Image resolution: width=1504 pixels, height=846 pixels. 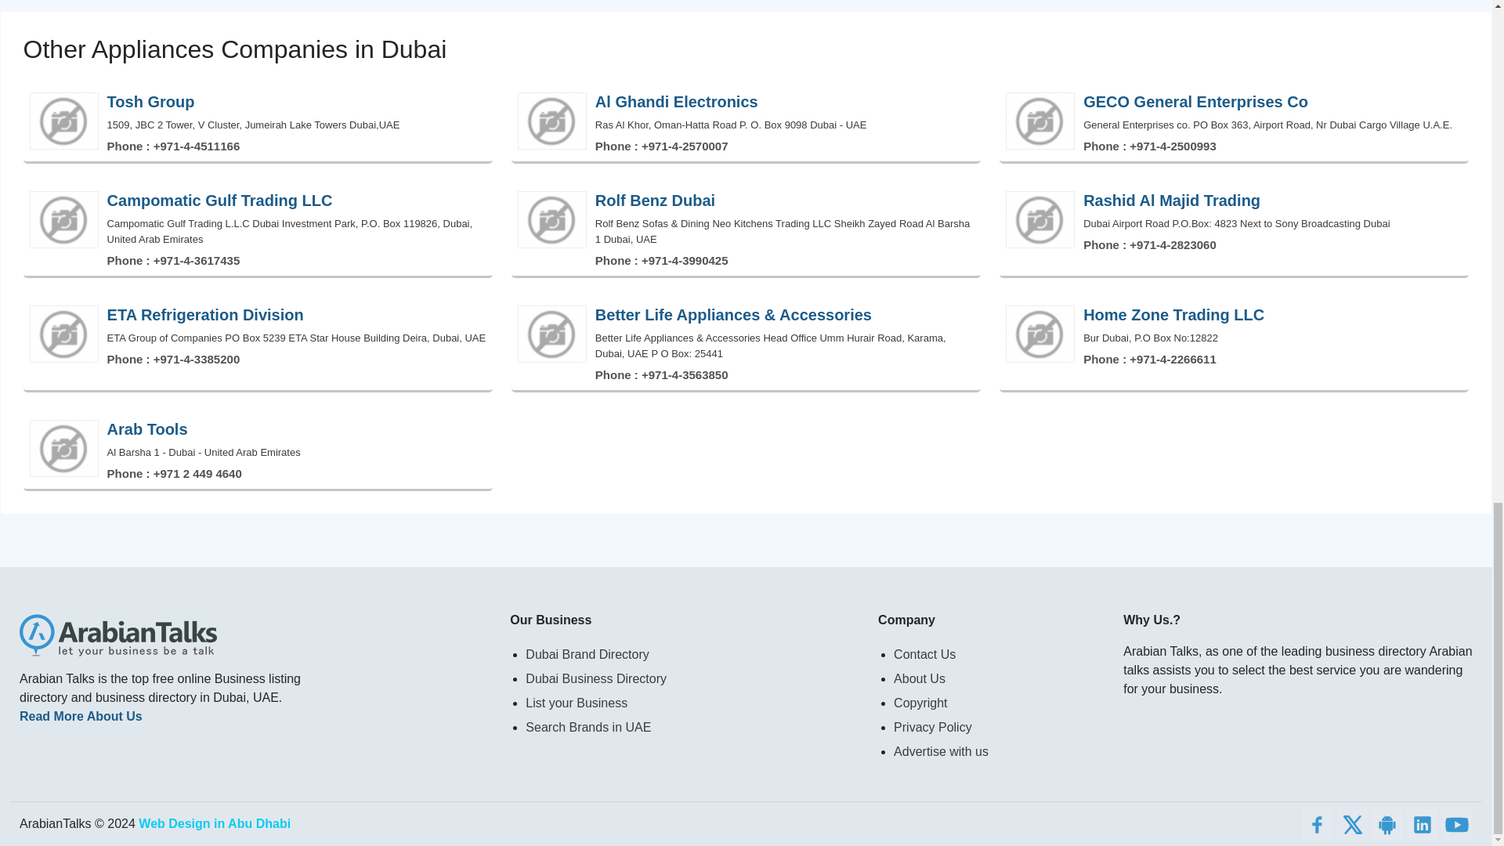 I want to click on Dubai Brand Directory, so click(x=692, y=654).